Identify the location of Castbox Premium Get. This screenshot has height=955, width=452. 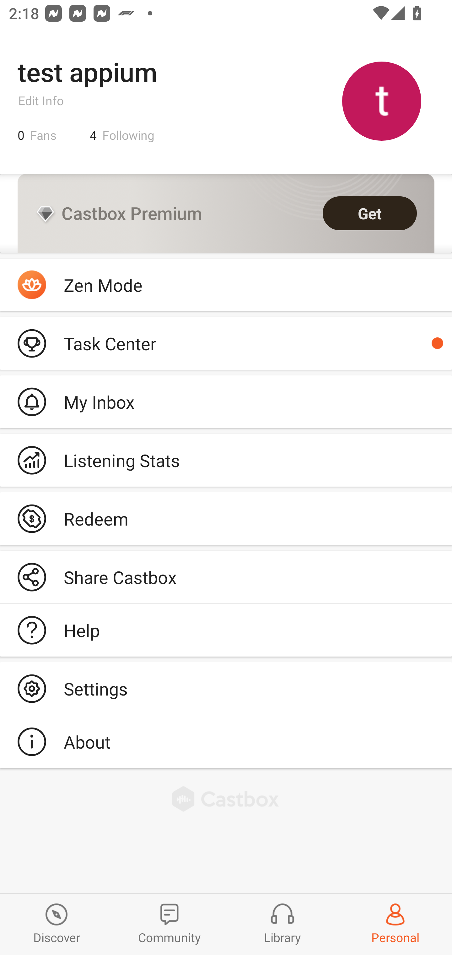
(226, 213).